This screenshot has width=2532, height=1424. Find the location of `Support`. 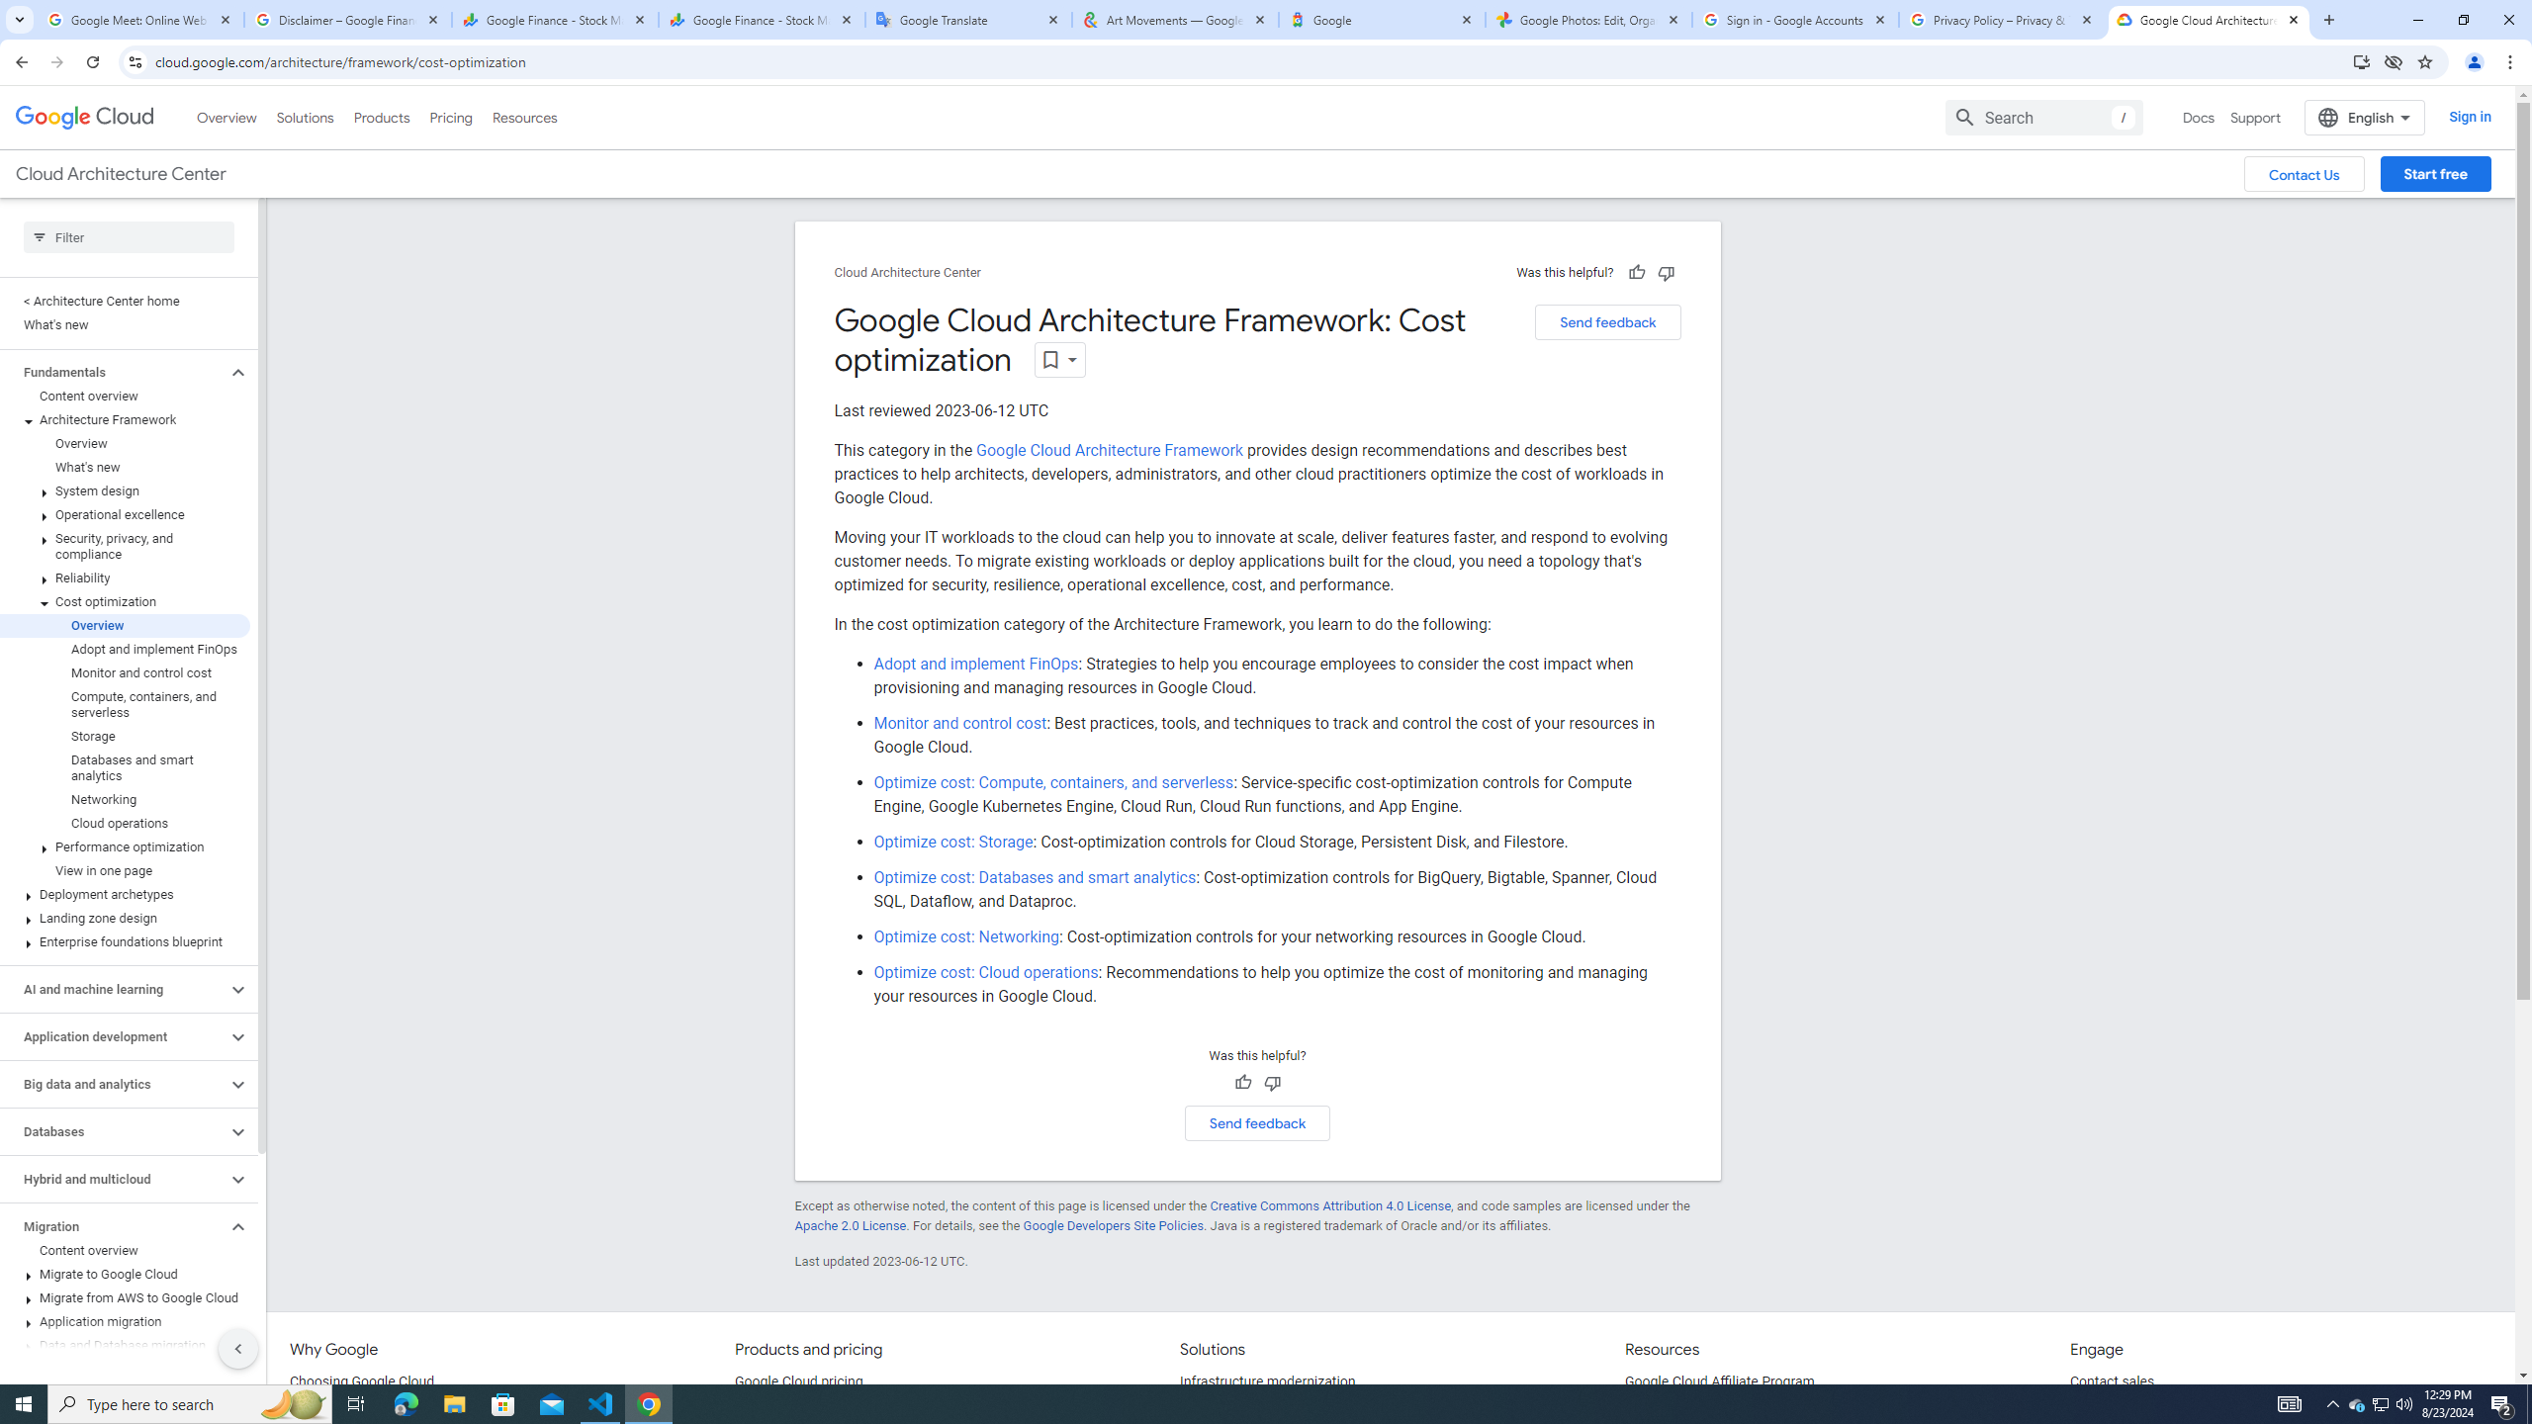

Support is located at coordinates (2255, 117).